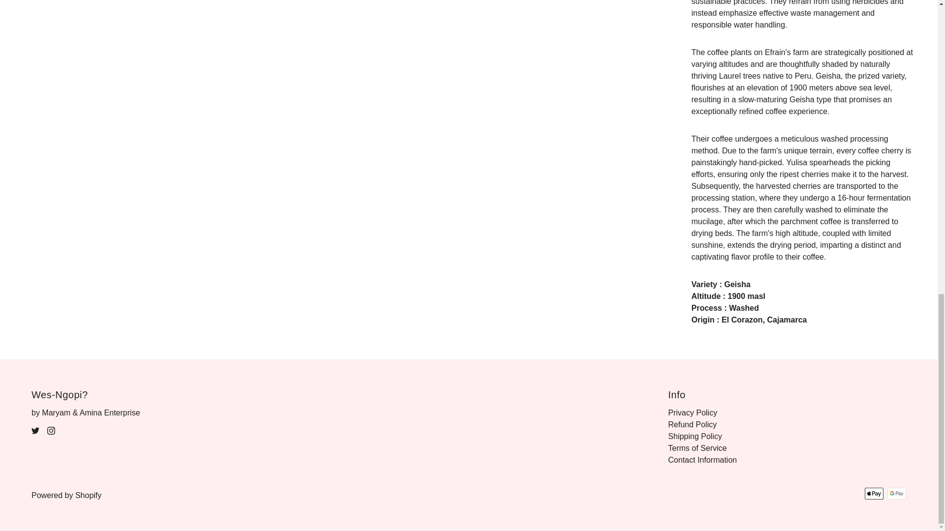 This screenshot has height=531, width=945. Describe the element at coordinates (66, 496) in the screenshot. I see `Powered by Shopify` at that location.